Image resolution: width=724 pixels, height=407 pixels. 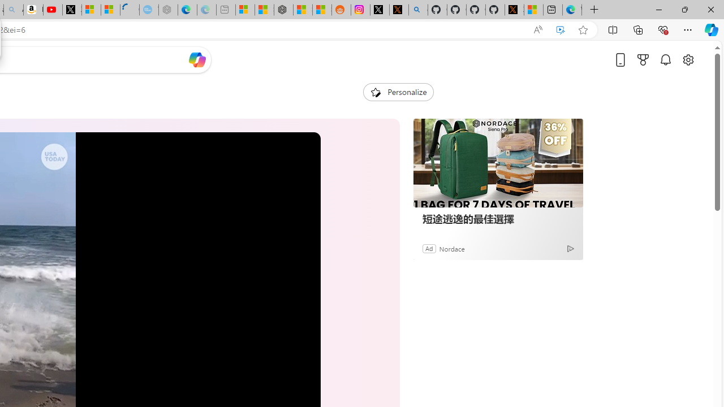 I want to click on The most popular Google 'how to' searches - Sleeping, so click(x=149, y=10).